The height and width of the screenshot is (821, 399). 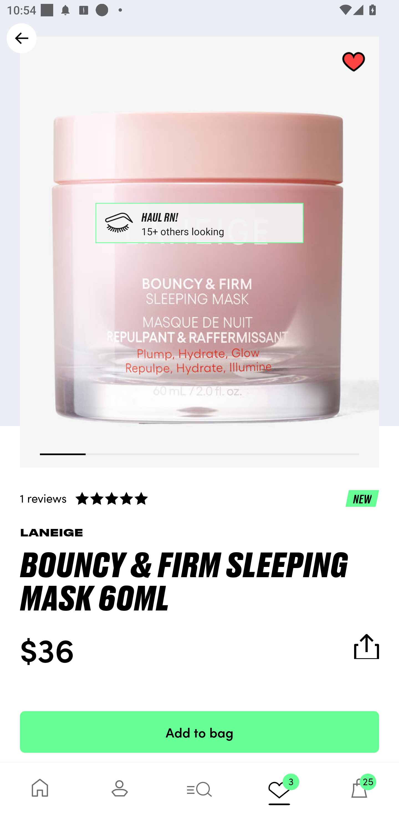 What do you see at coordinates (279, 792) in the screenshot?
I see `3` at bounding box center [279, 792].